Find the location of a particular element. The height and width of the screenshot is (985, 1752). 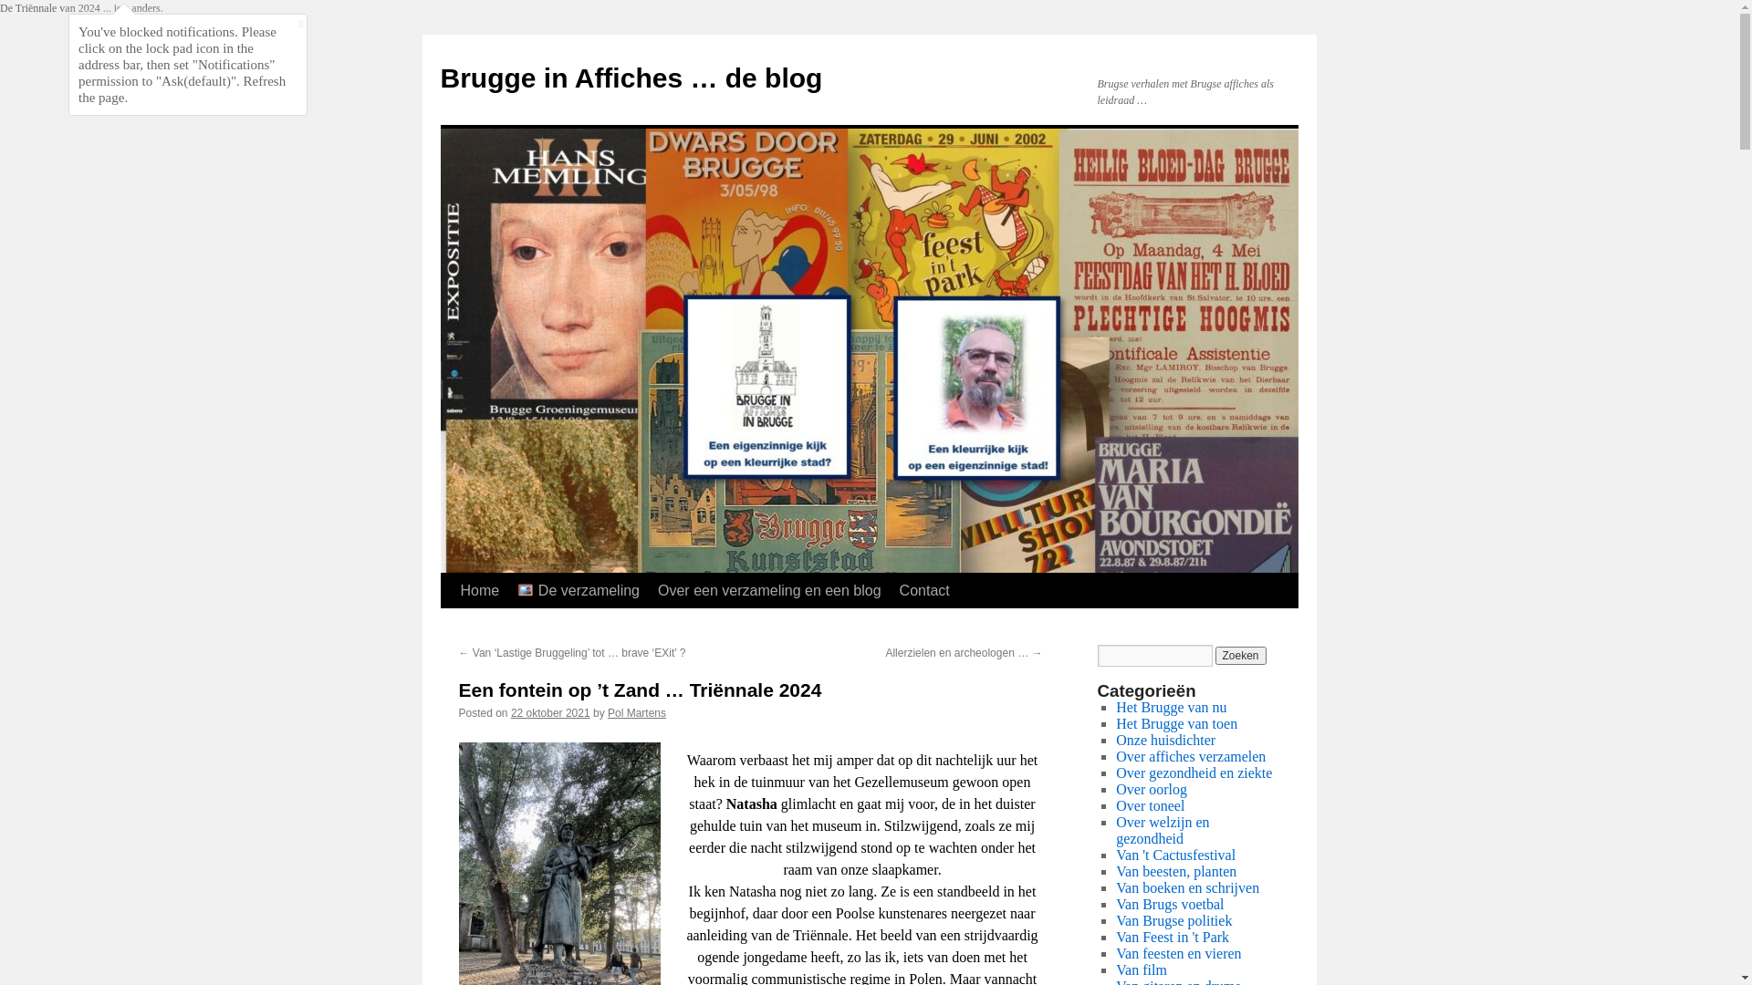

Over een verzameling en een blog is located at coordinates (770, 591).